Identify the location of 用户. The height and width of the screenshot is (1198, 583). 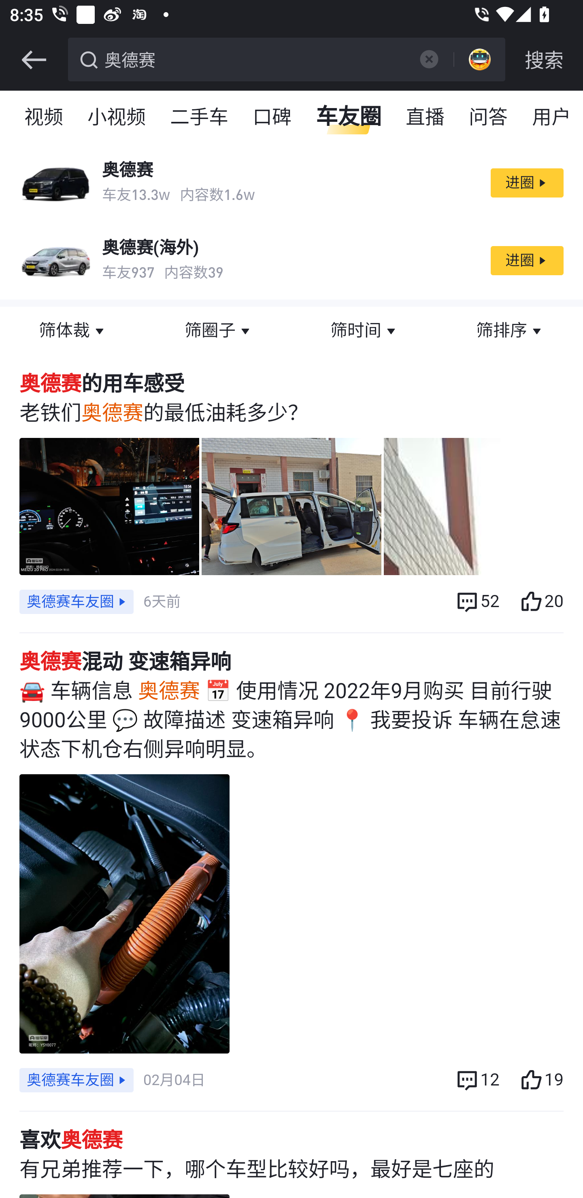
(551, 117).